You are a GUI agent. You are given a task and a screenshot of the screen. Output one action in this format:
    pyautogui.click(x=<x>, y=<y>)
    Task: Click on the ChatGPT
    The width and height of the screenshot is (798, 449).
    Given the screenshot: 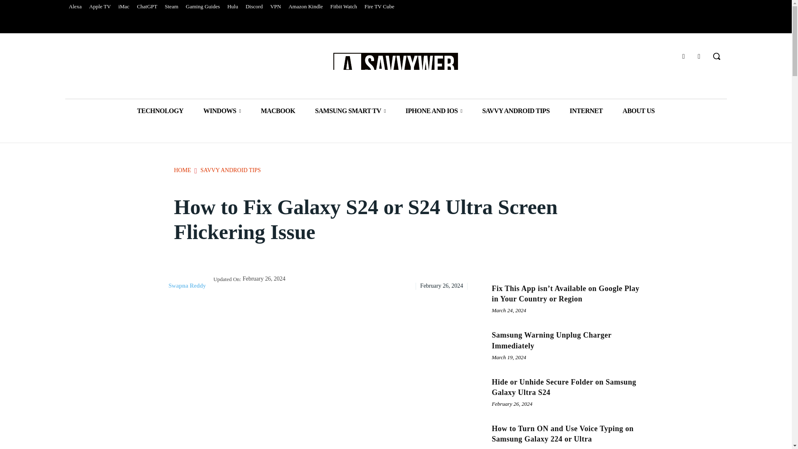 What is the action you would take?
    pyautogui.click(x=147, y=7)
    